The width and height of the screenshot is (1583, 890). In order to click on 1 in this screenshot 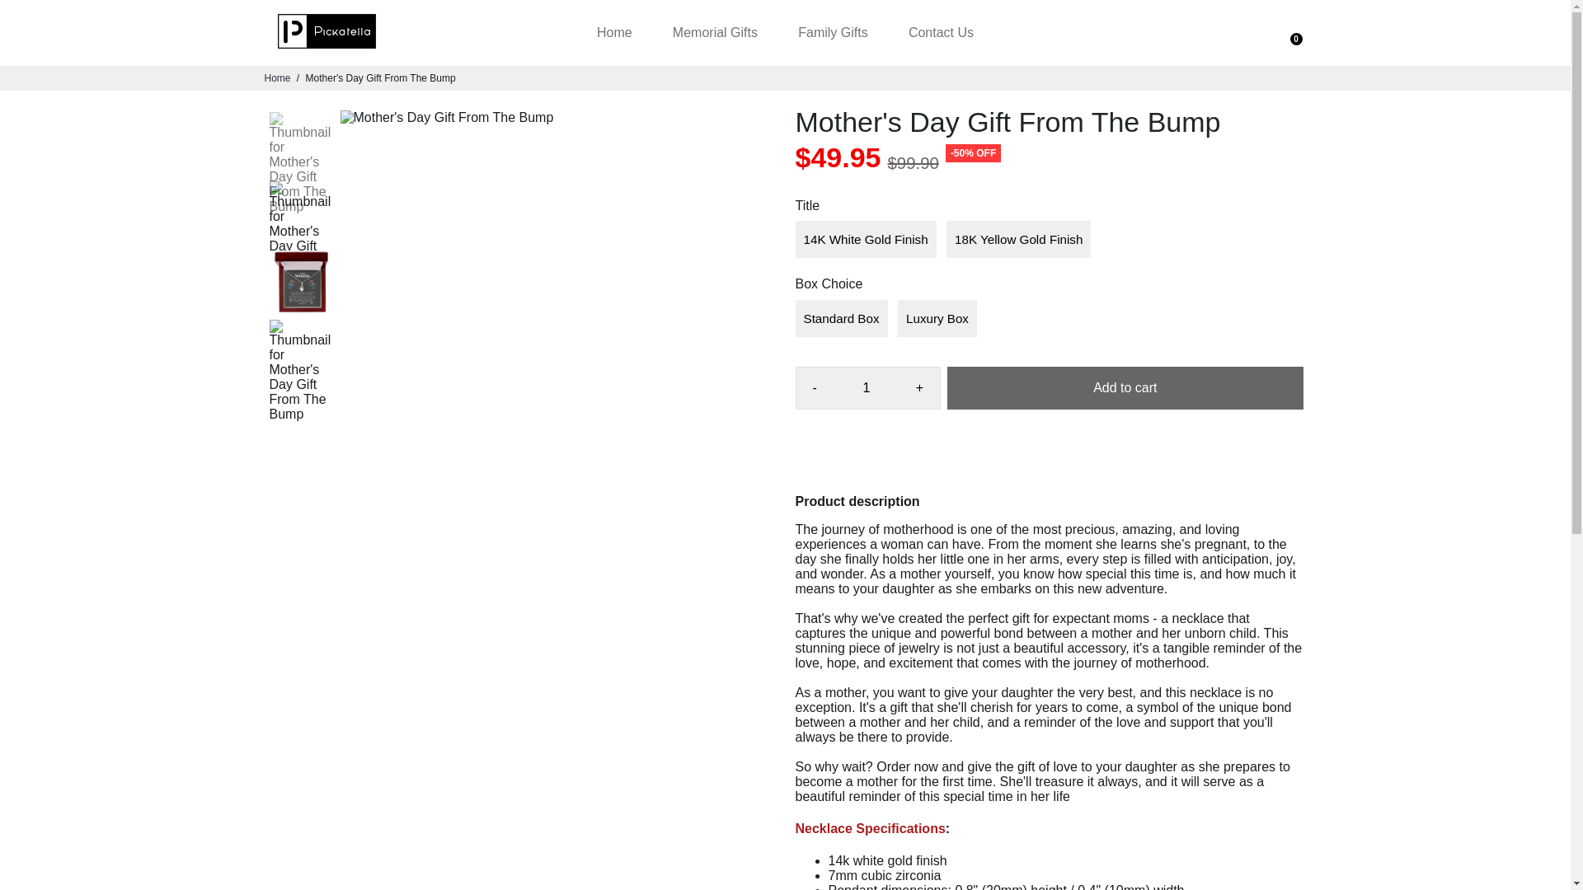, I will do `click(866, 387)`.